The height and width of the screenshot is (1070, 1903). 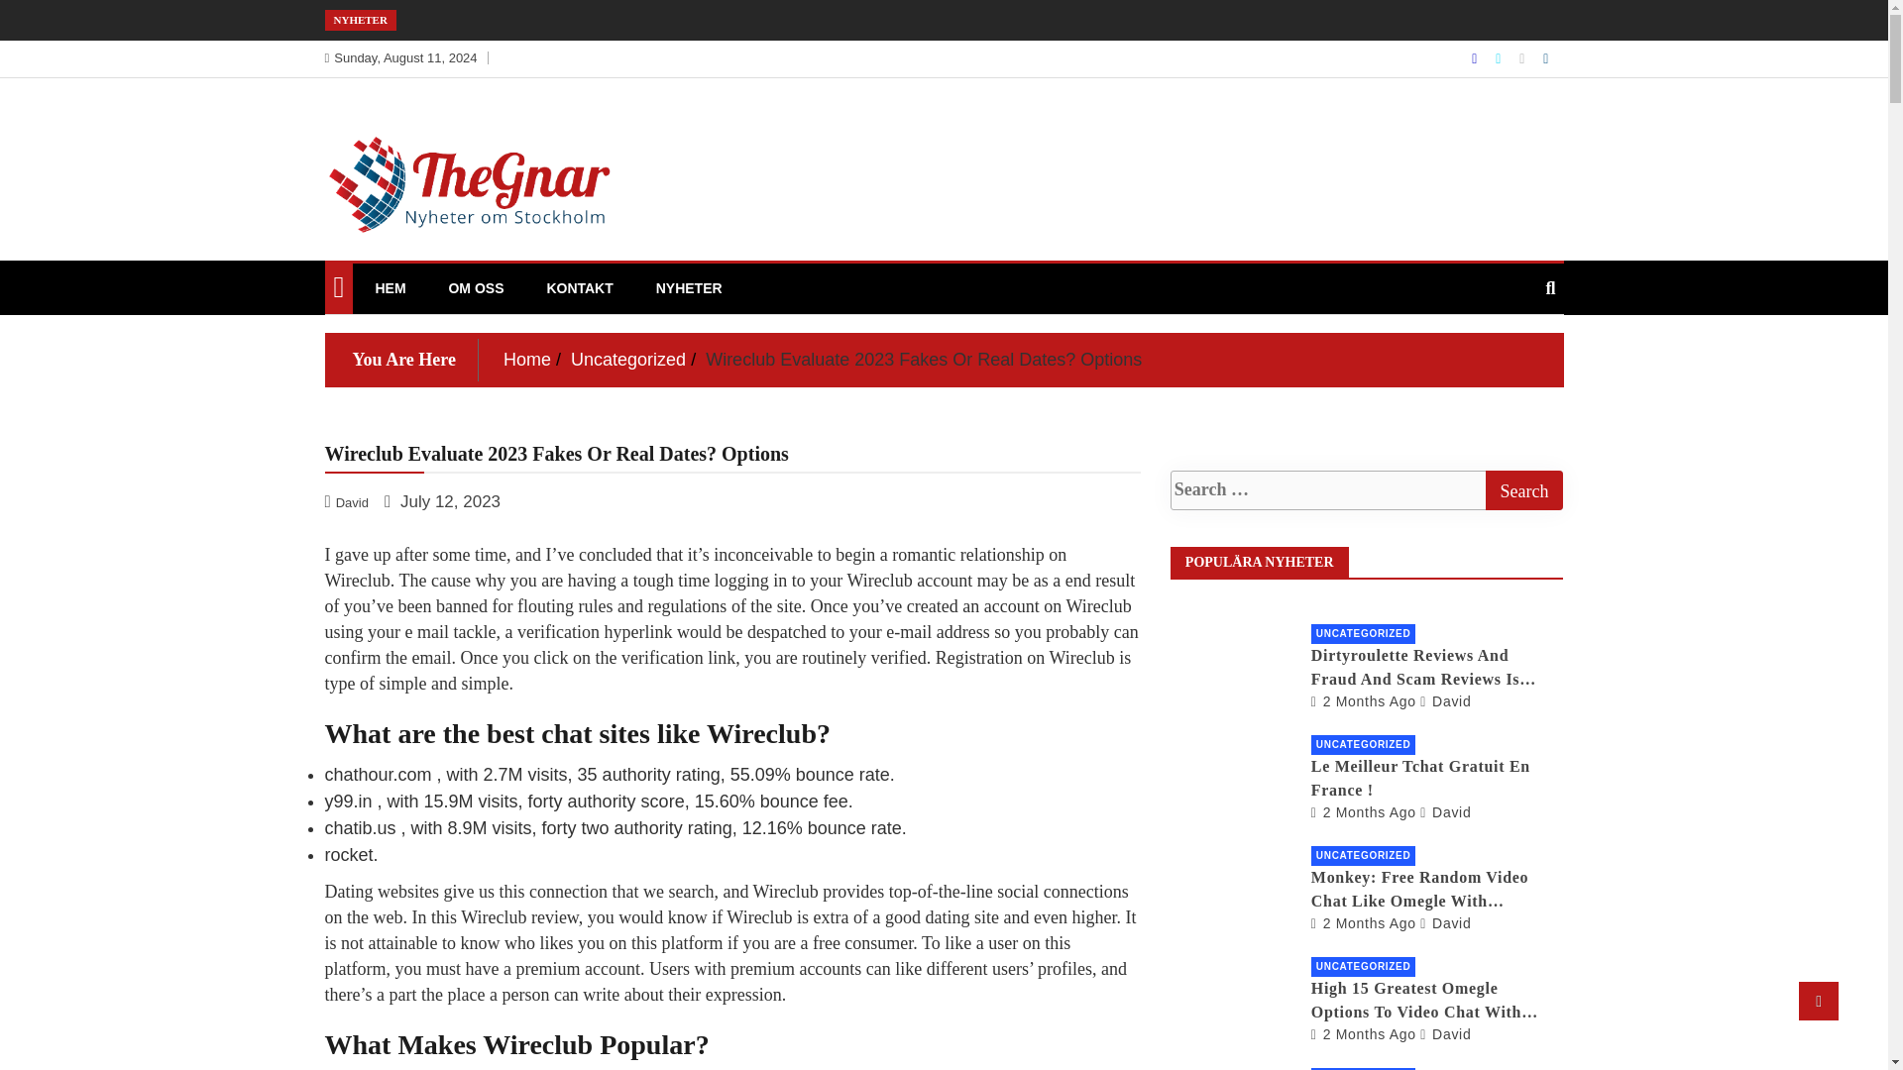 I want to click on HEM, so click(x=390, y=287).